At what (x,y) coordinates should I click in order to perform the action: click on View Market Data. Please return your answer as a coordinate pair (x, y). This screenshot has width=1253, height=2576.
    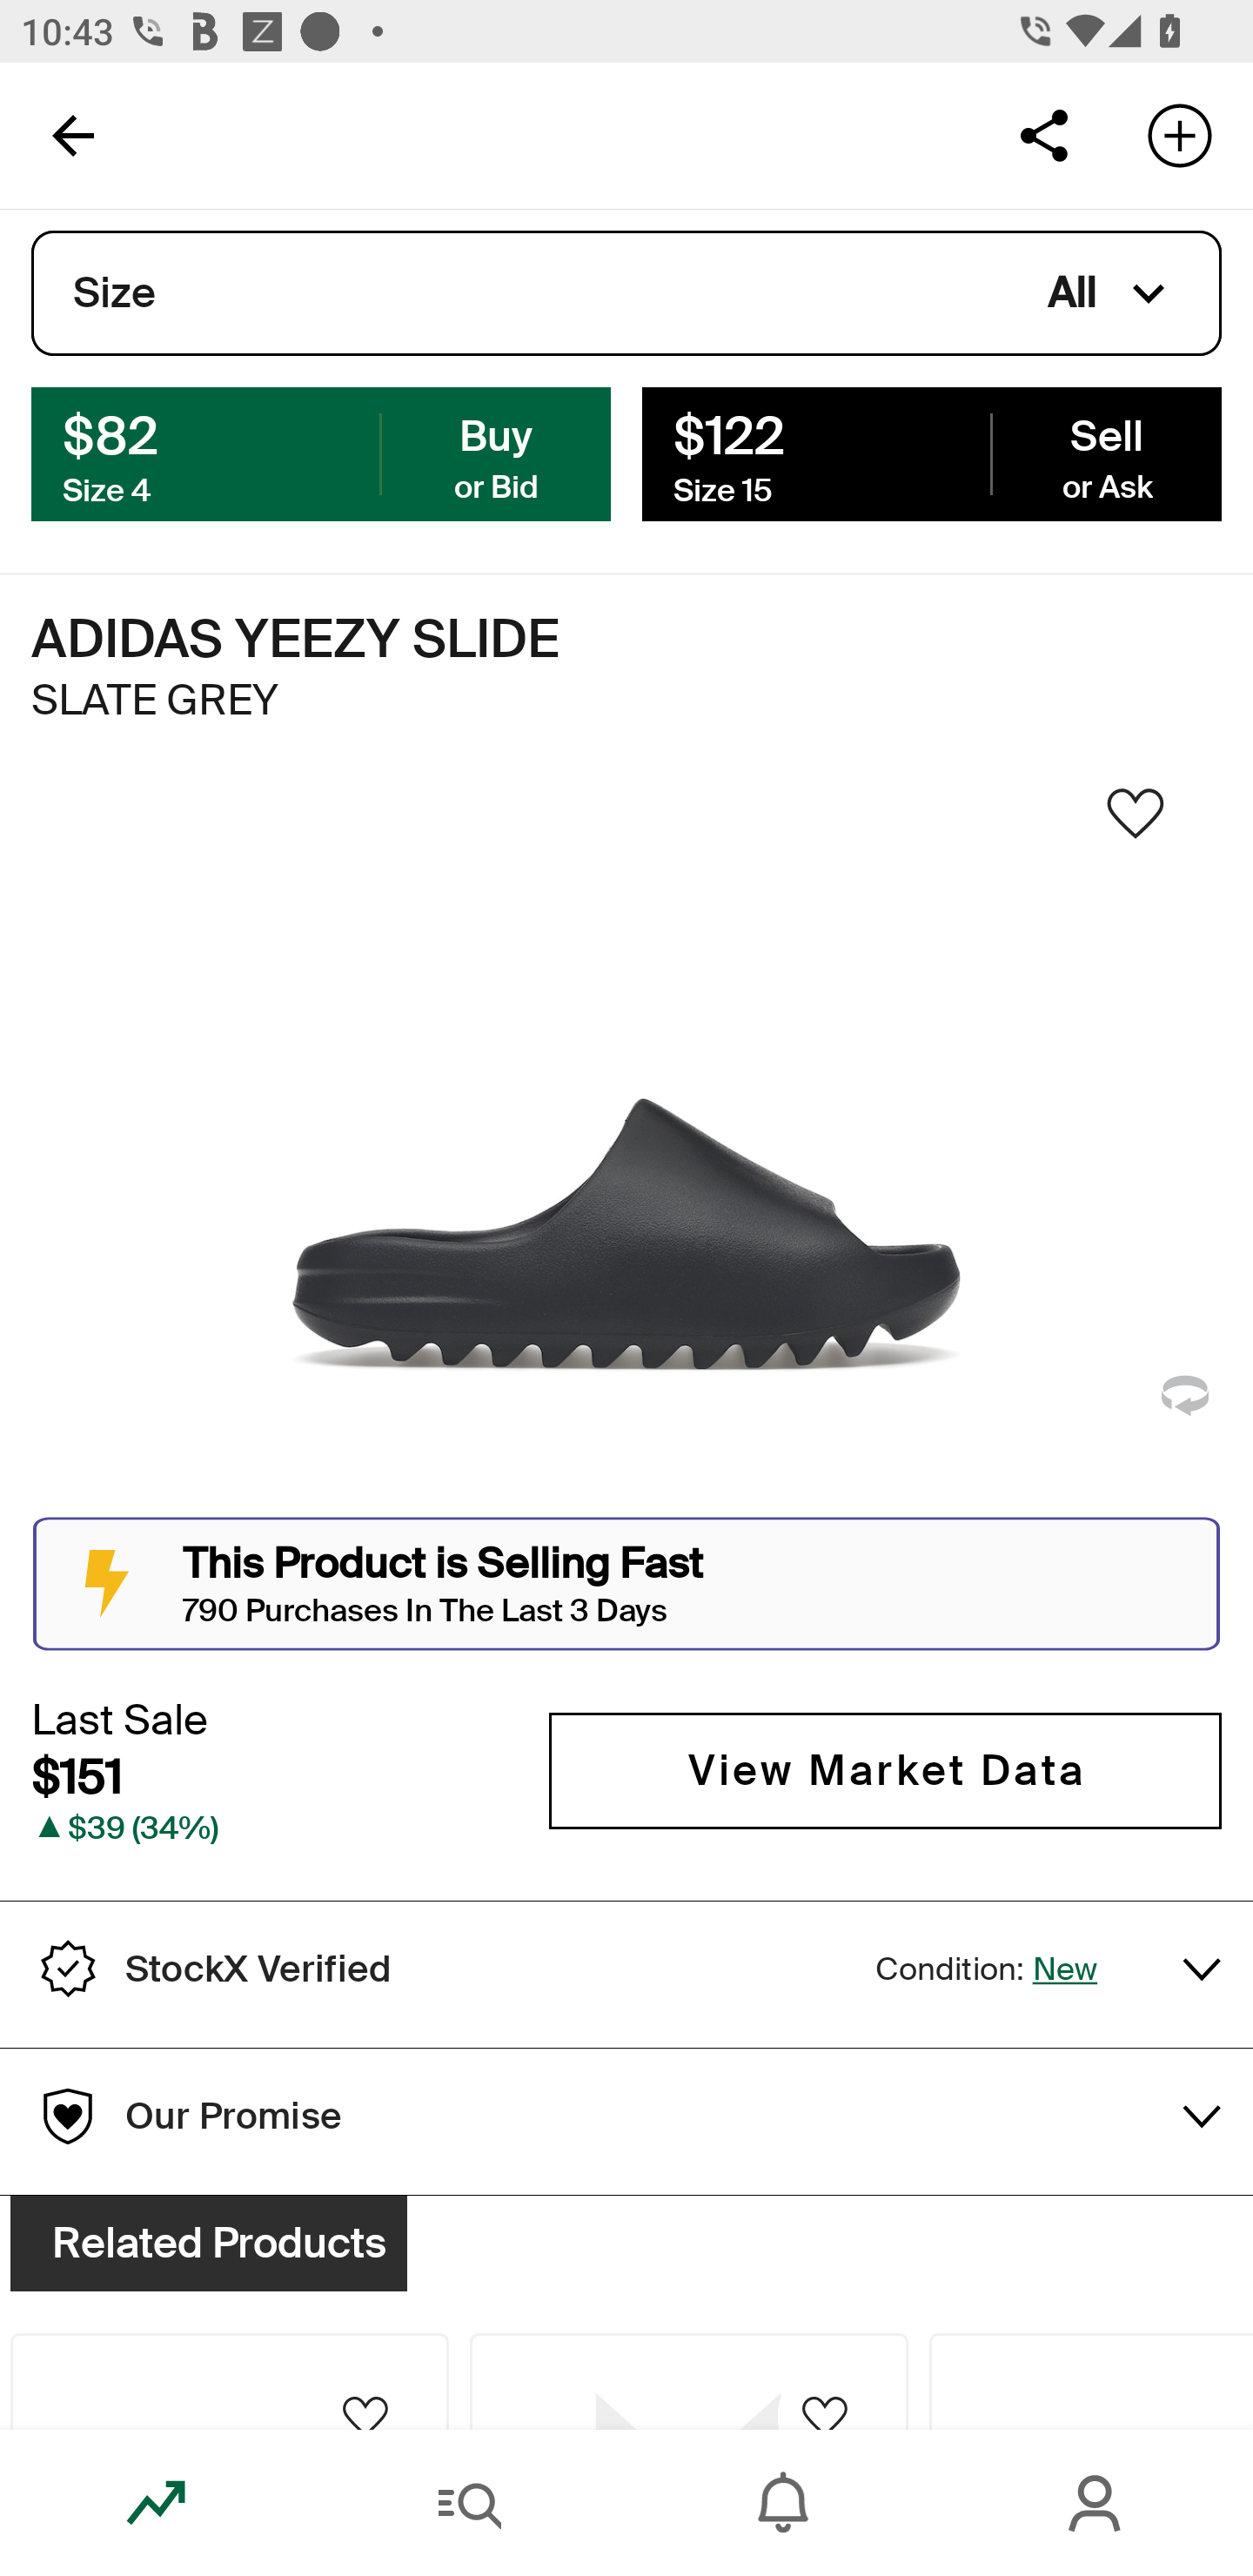
    Looking at the image, I should click on (885, 1770).